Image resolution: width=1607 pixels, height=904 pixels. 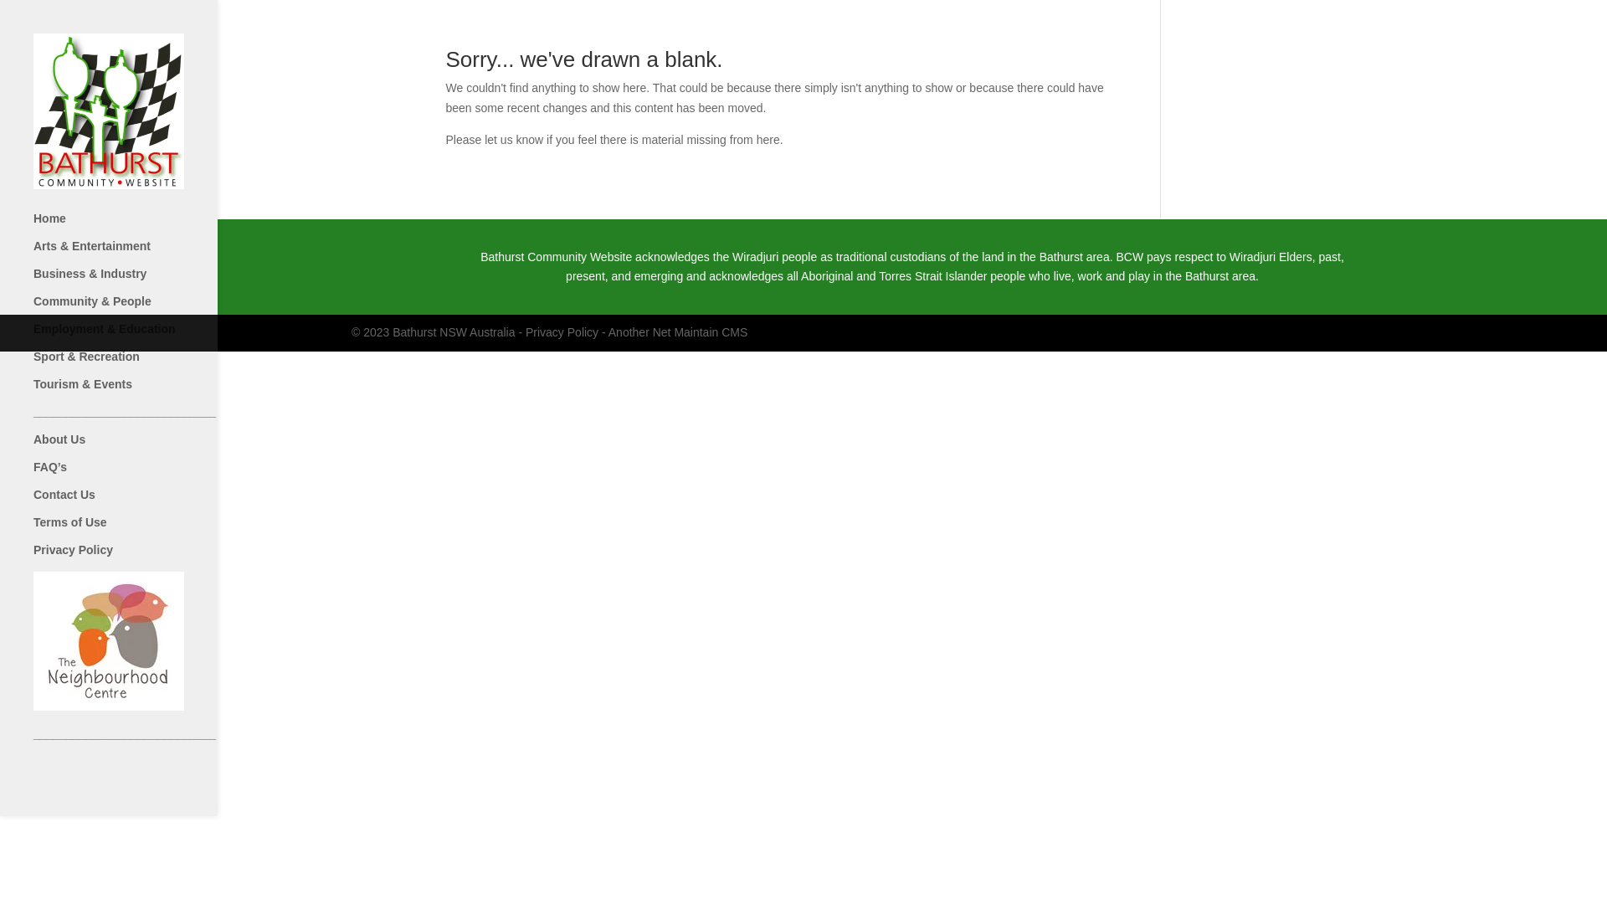 What do you see at coordinates (141, 742) in the screenshot?
I see `____________________________` at bounding box center [141, 742].